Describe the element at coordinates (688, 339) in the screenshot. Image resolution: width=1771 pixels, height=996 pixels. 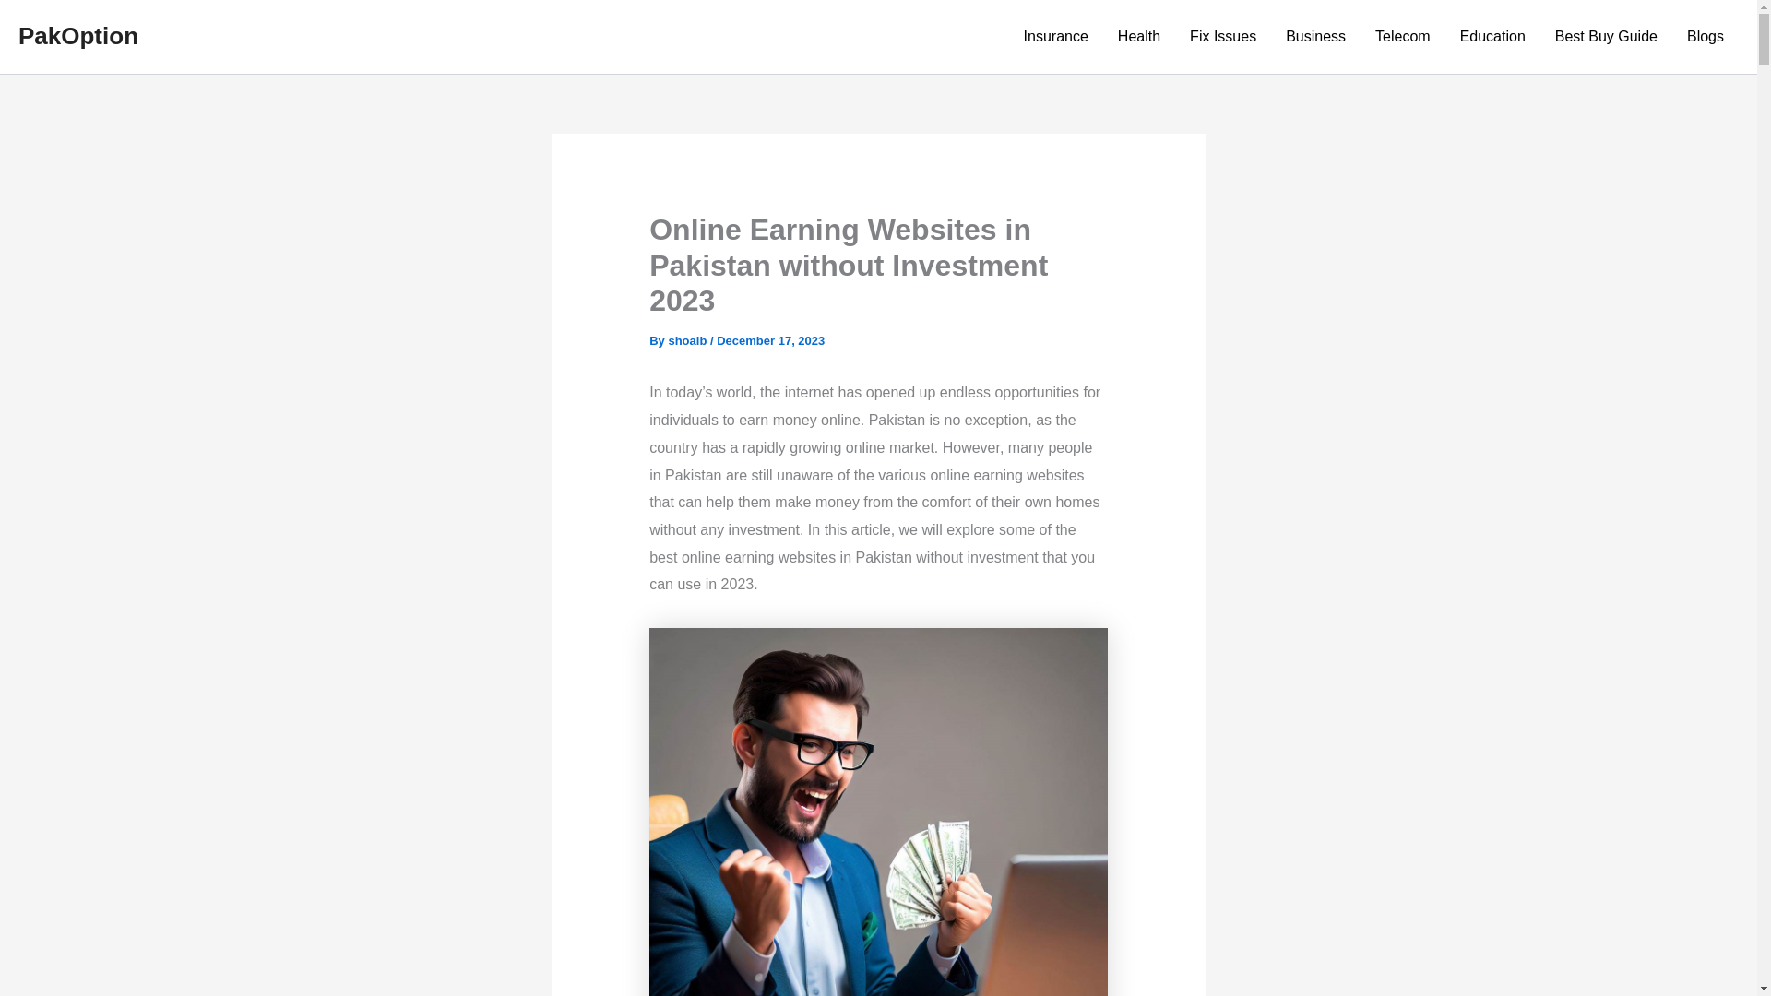
I see `View all posts by shoaib` at that location.